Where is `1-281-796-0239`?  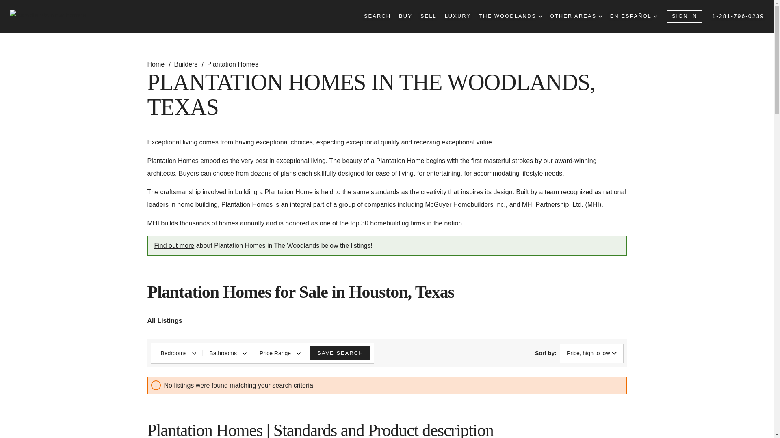
1-281-796-0239 is located at coordinates (738, 16).